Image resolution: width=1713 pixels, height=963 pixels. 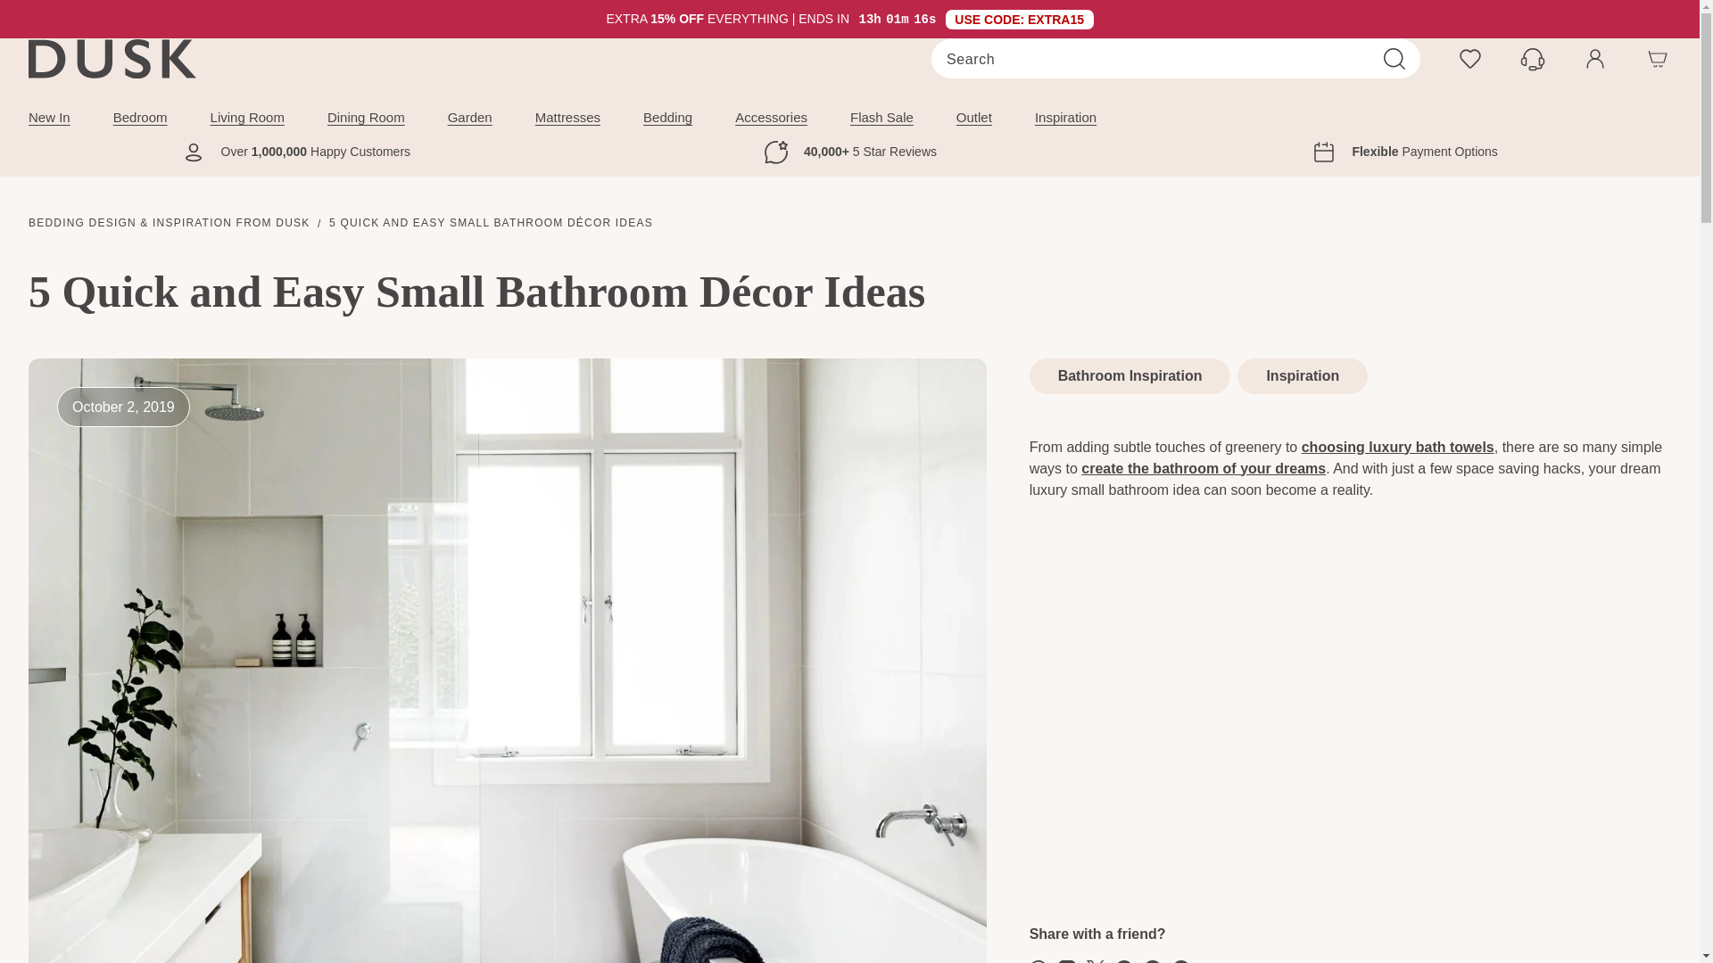 I want to click on Flash Sale, so click(x=881, y=118).